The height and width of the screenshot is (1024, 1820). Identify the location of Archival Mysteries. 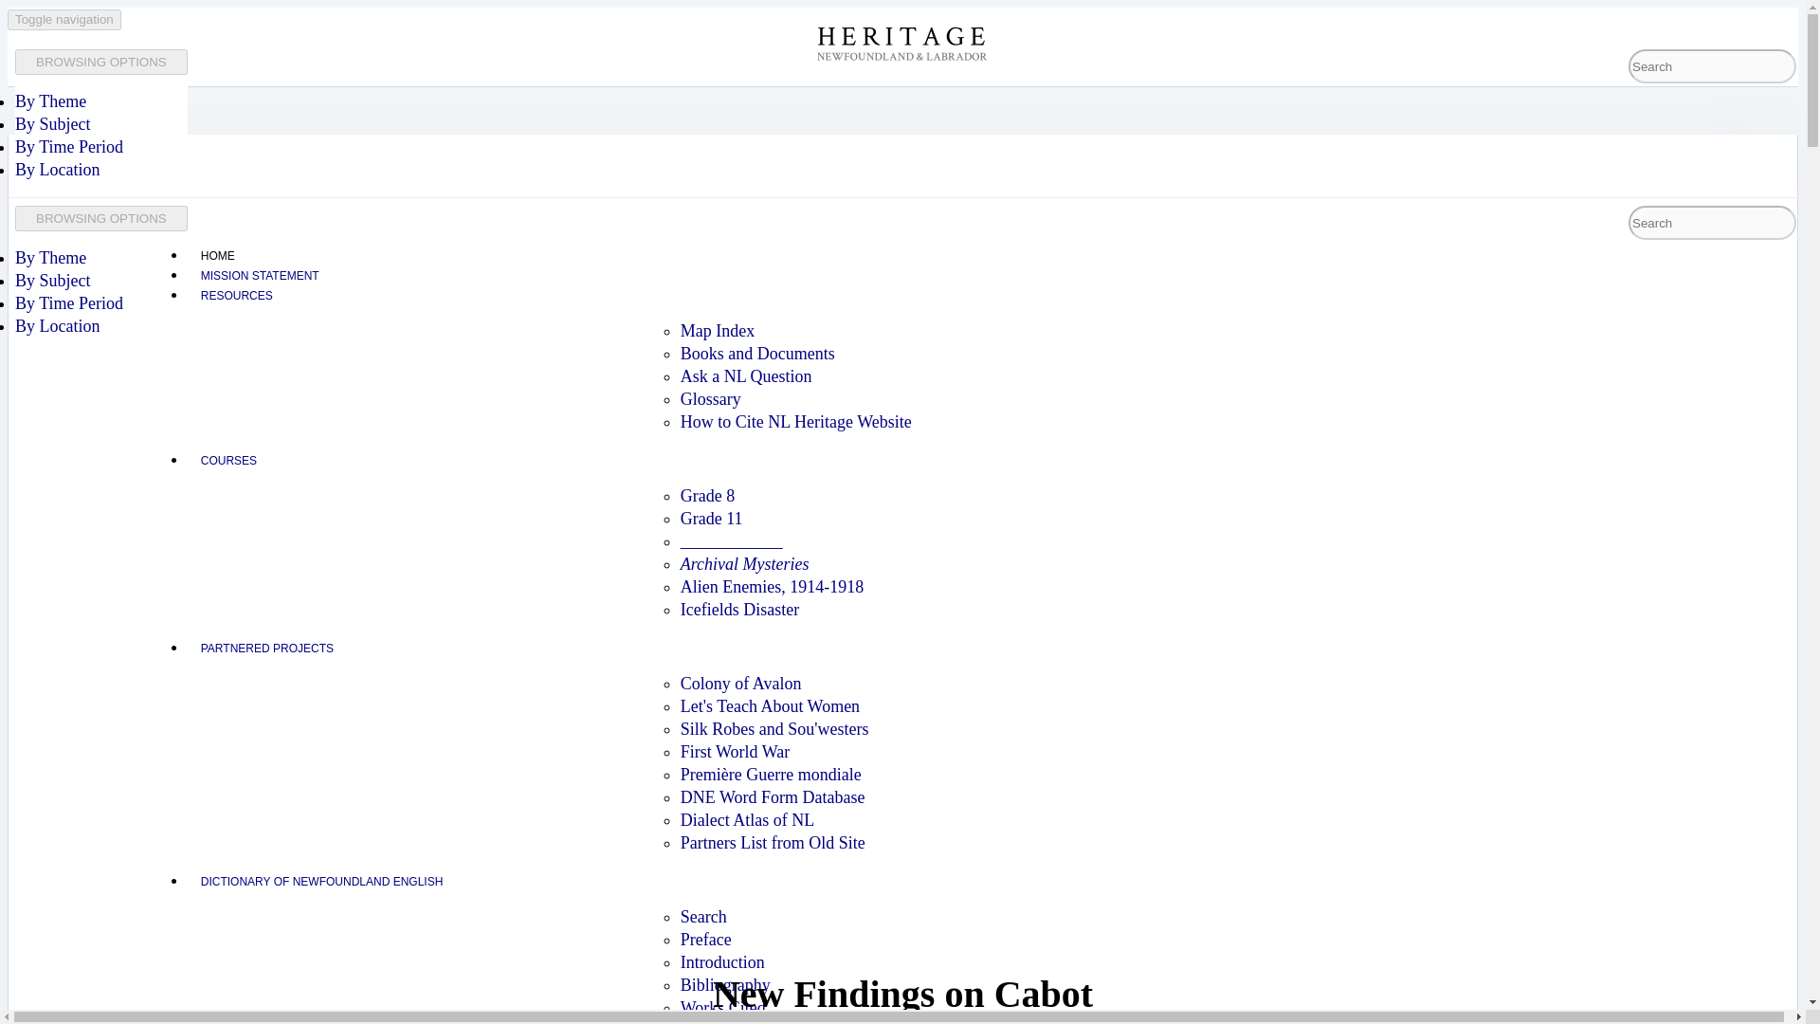
(745, 563).